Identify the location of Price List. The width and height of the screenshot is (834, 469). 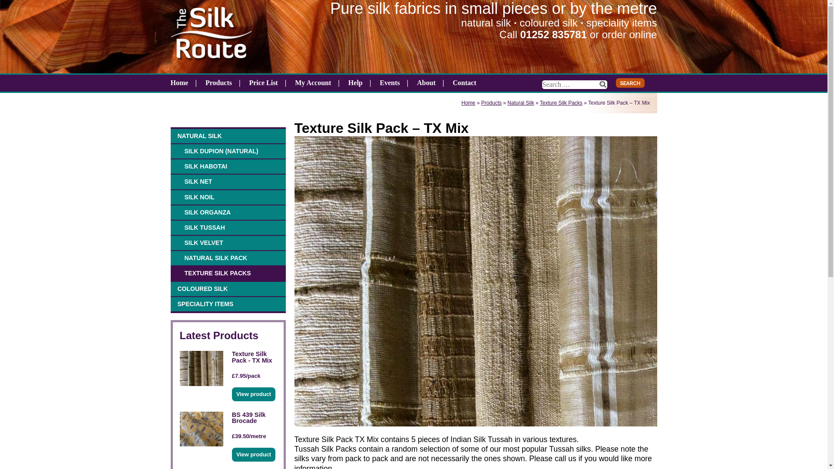
(263, 83).